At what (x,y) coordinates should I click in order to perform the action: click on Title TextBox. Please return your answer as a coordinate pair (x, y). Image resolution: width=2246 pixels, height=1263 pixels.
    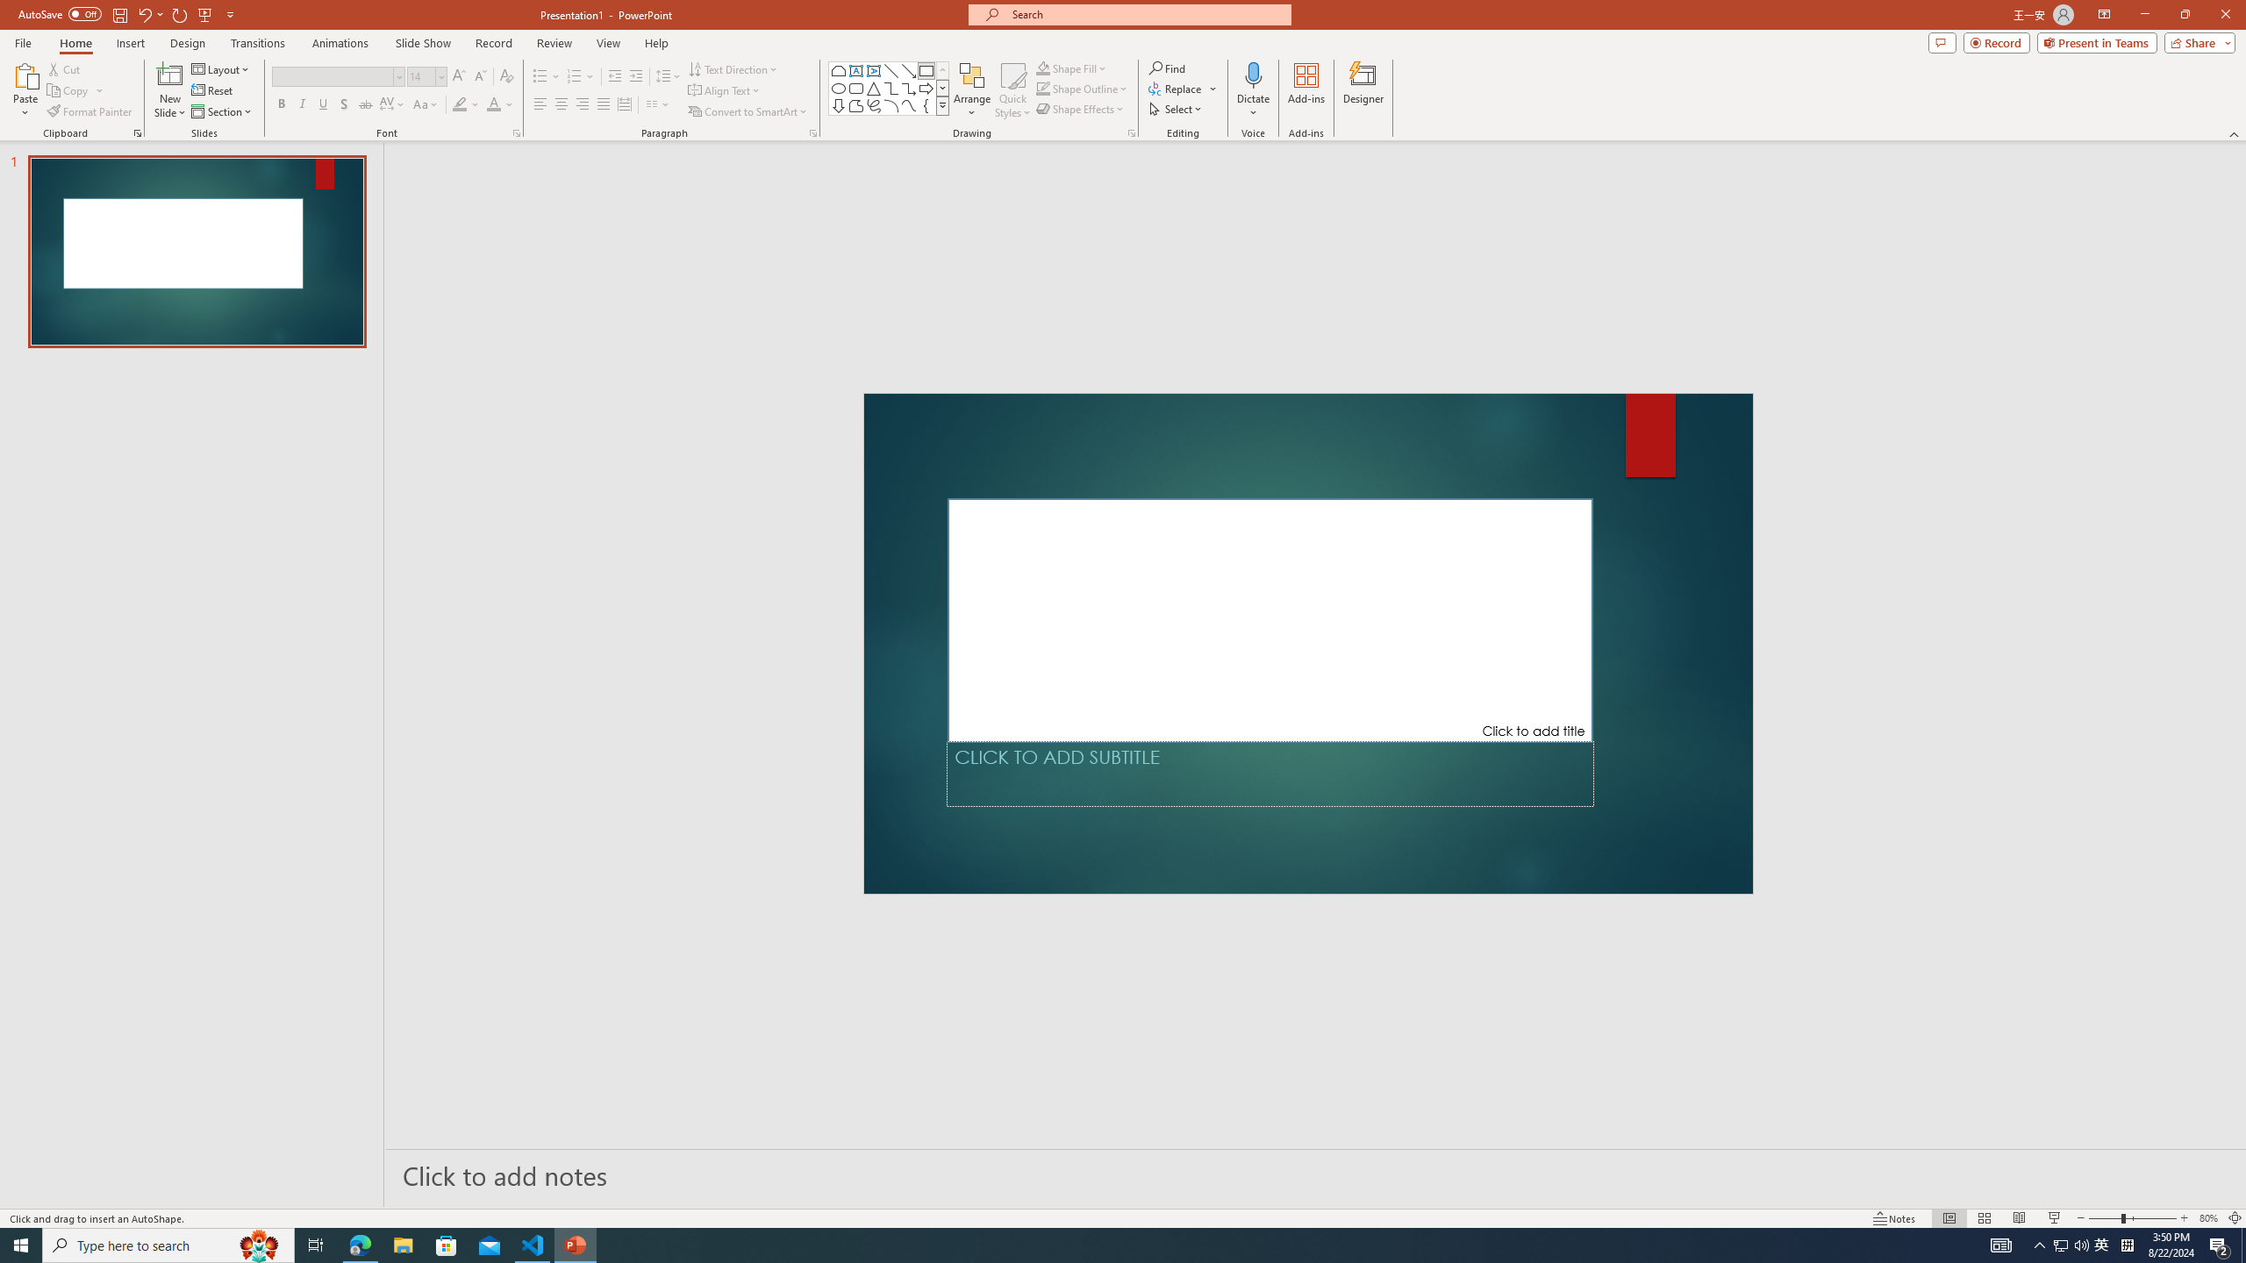
    Looking at the image, I should click on (1270, 619).